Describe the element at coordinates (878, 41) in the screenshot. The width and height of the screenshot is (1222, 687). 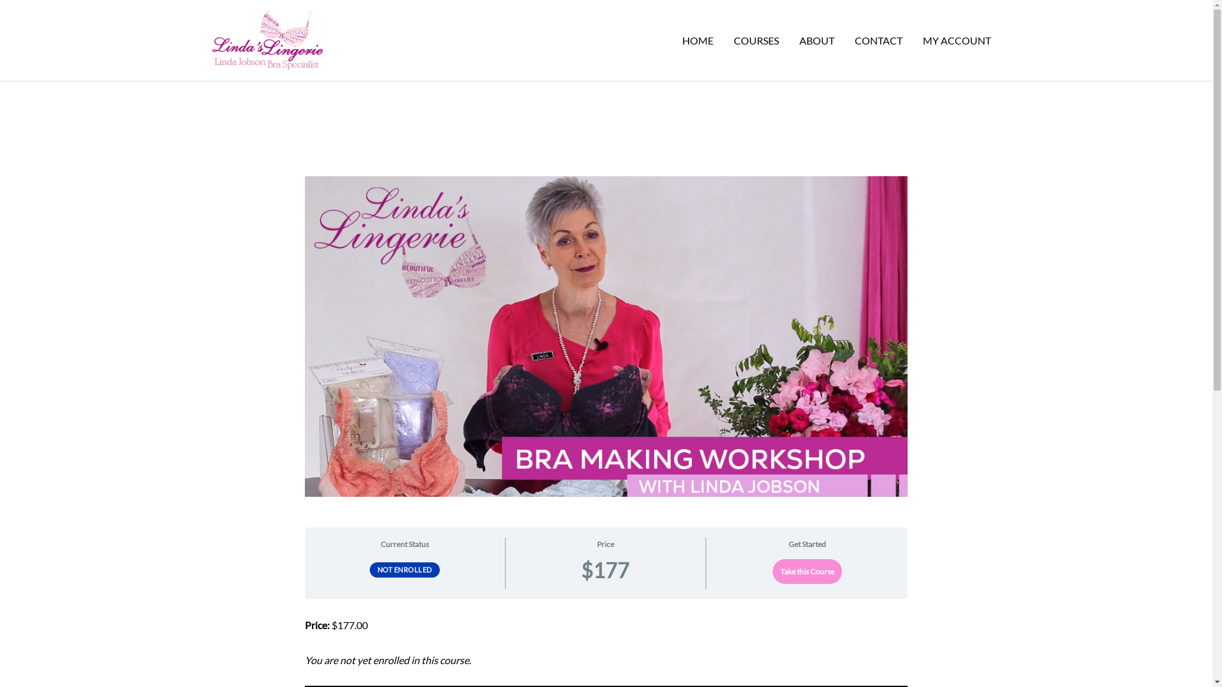
I see `CONTACT` at that location.